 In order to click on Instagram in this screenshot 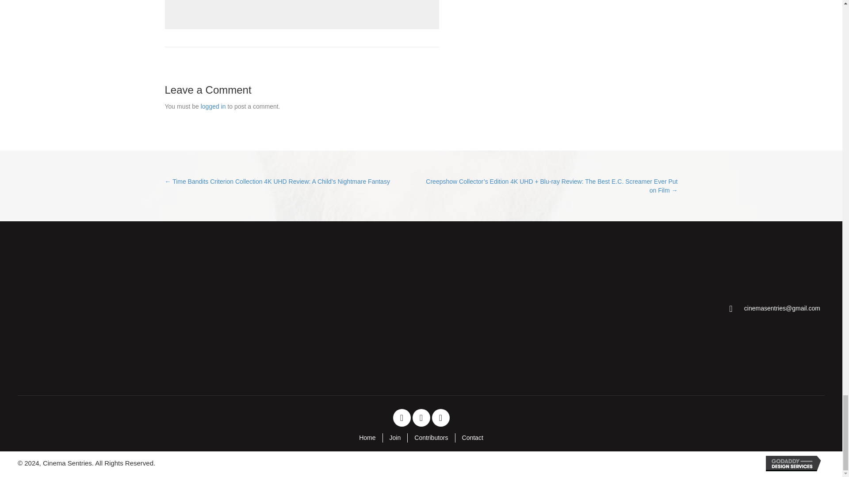, I will do `click(440, 417)`.